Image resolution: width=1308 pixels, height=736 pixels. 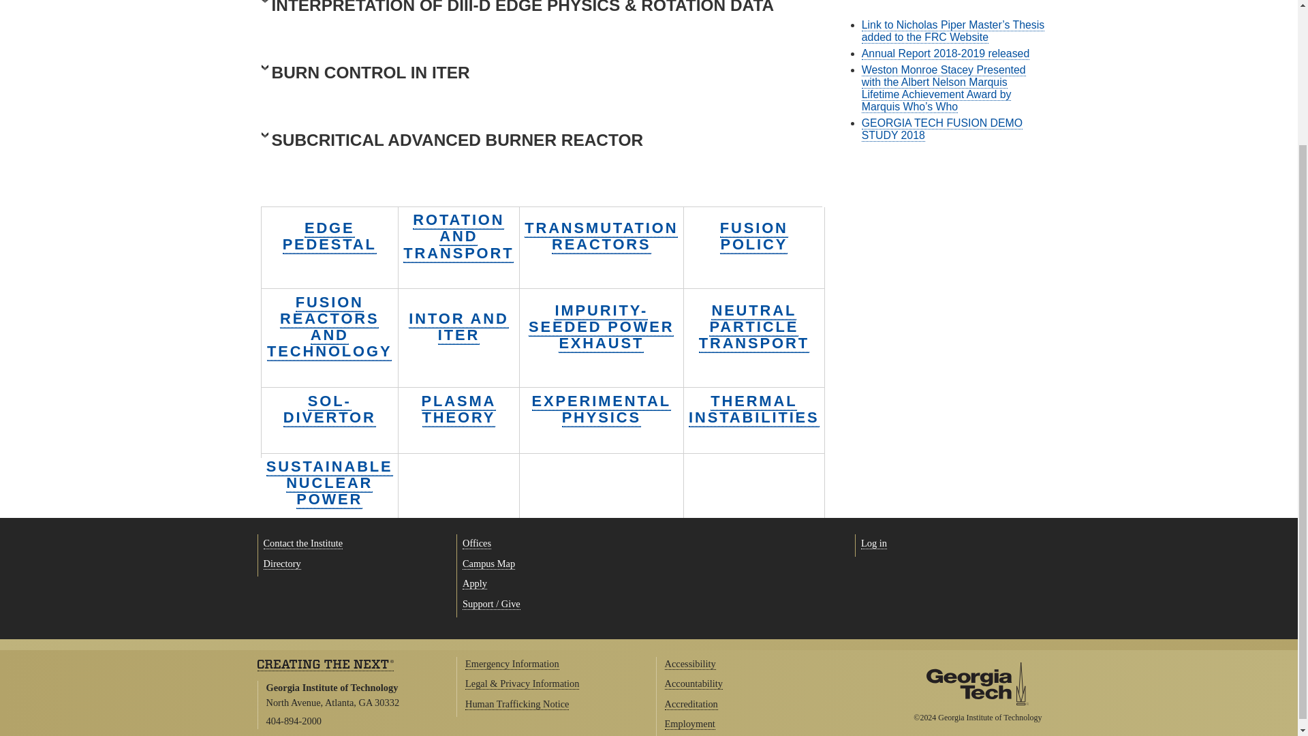 I want to click on IMPURITY-SEEDED POWER EXHAUST, so click(x=601, y=327).